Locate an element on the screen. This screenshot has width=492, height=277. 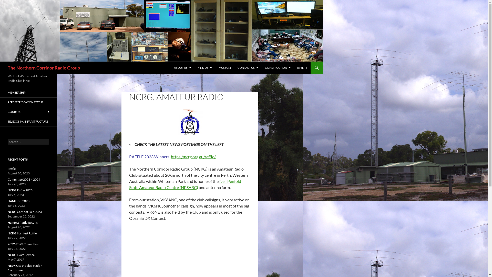
FIND US is located at coordinates (205, 68).